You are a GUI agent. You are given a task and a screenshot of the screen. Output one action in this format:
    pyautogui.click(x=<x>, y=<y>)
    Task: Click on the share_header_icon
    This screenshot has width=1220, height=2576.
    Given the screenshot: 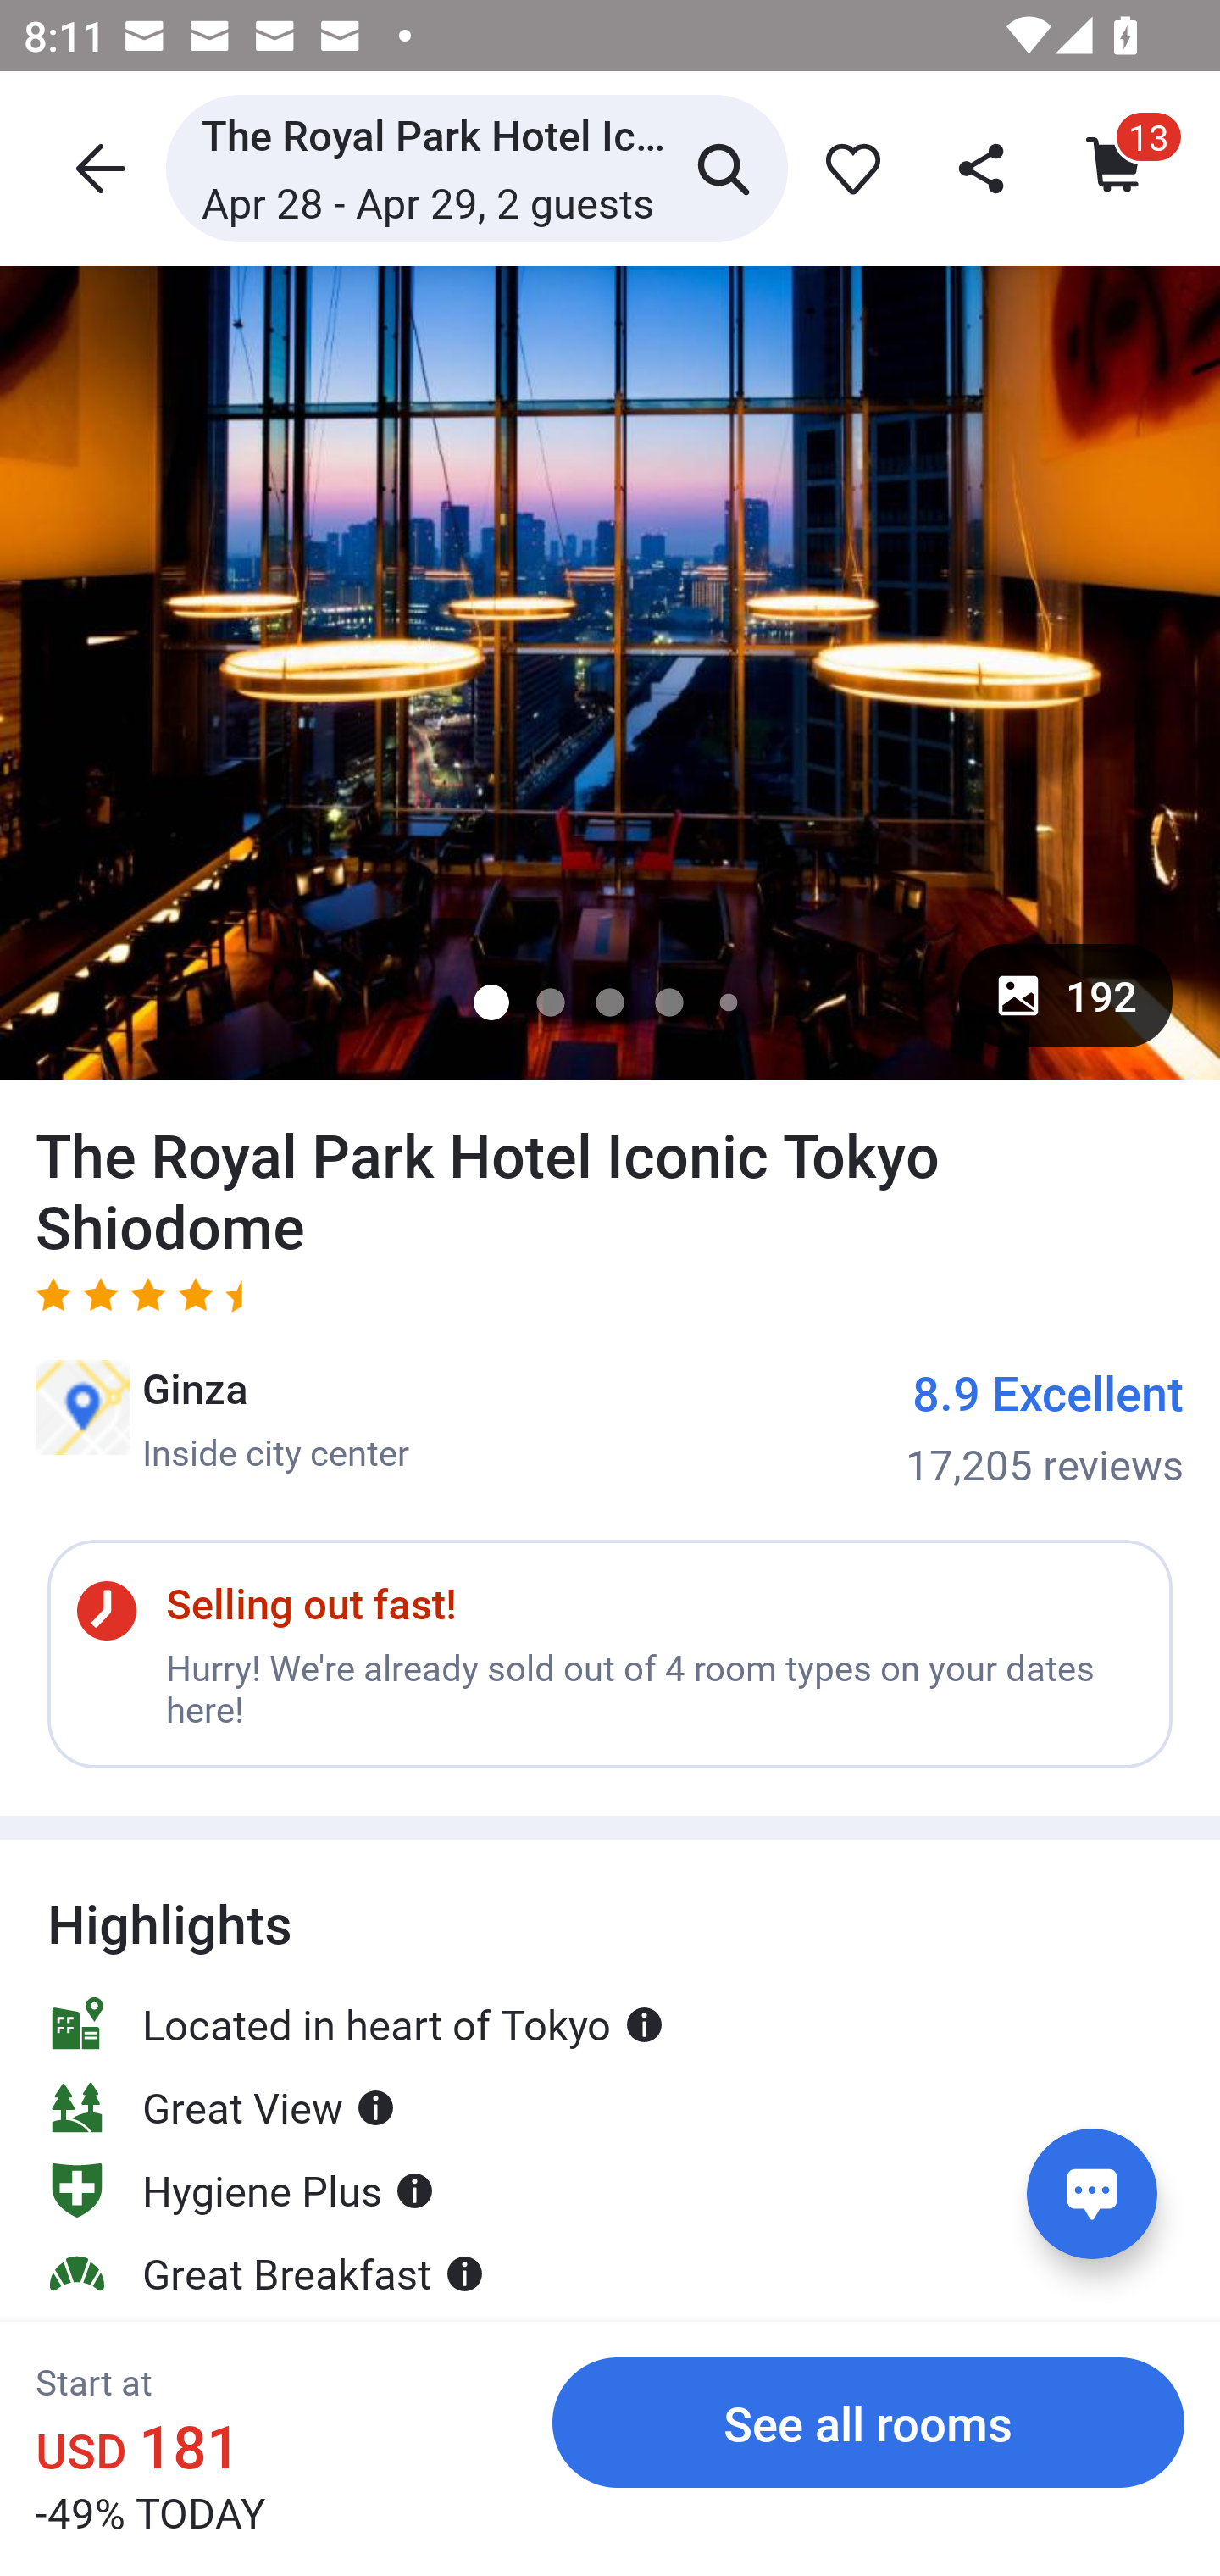 What is the action you would take?
    pyautogui.click(x=984, y=168)
    